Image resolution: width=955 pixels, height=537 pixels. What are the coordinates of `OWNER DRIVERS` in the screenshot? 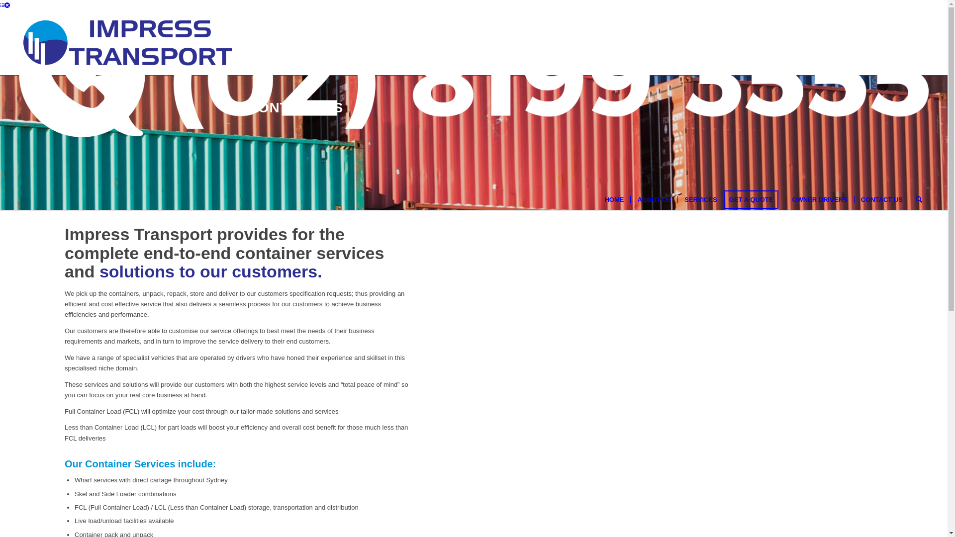 It's located at (819, 200).